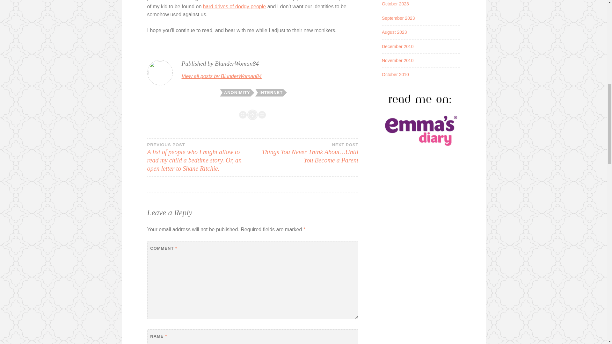 This screenshot has height=344, width=612. I want to click on October 2010, so click(395, 74).